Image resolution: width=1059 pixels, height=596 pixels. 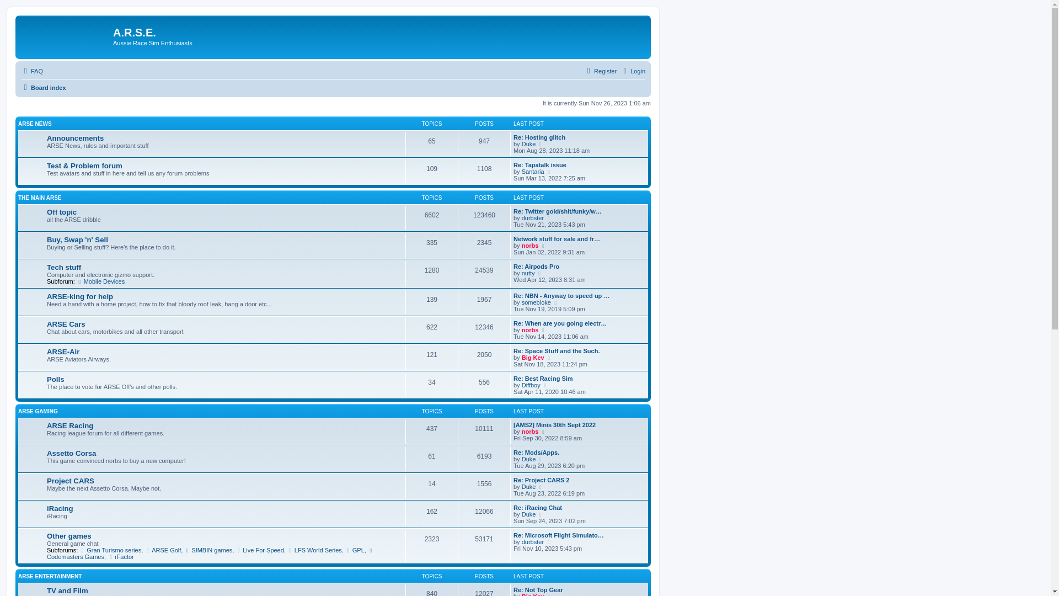 I want to click on norbs, so click(x=69, y=564).